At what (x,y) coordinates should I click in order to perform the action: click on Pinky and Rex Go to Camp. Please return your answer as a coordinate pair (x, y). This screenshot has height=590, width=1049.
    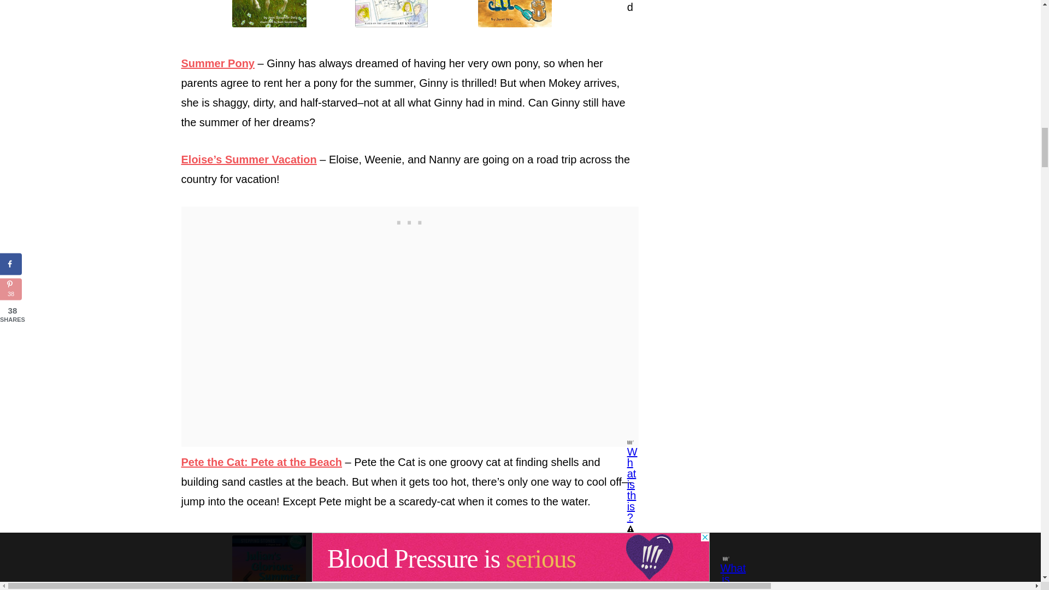
    Looking at the image, I should click on (533, 563).